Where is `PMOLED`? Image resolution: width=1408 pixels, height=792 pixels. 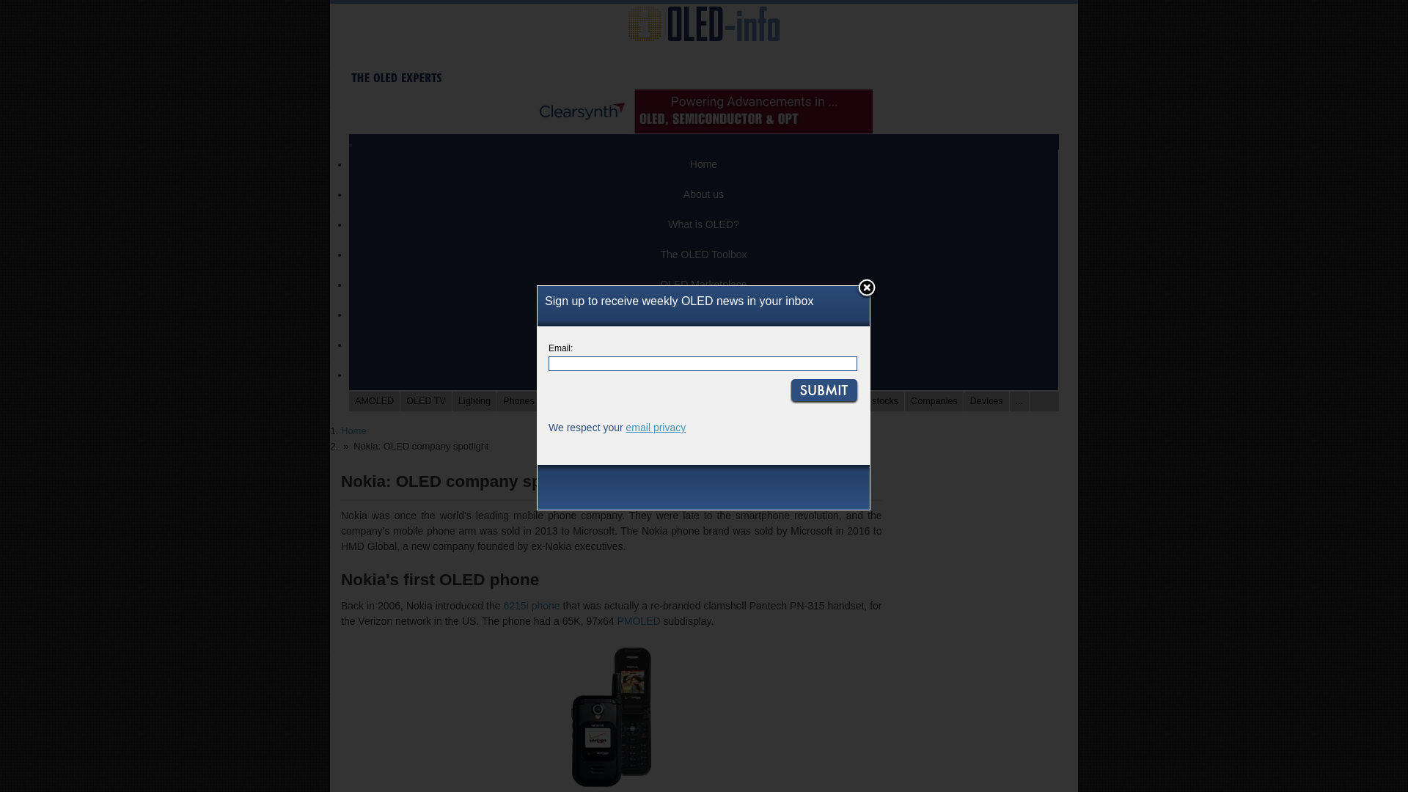
PMOLED is located at coordinates (638, 621).